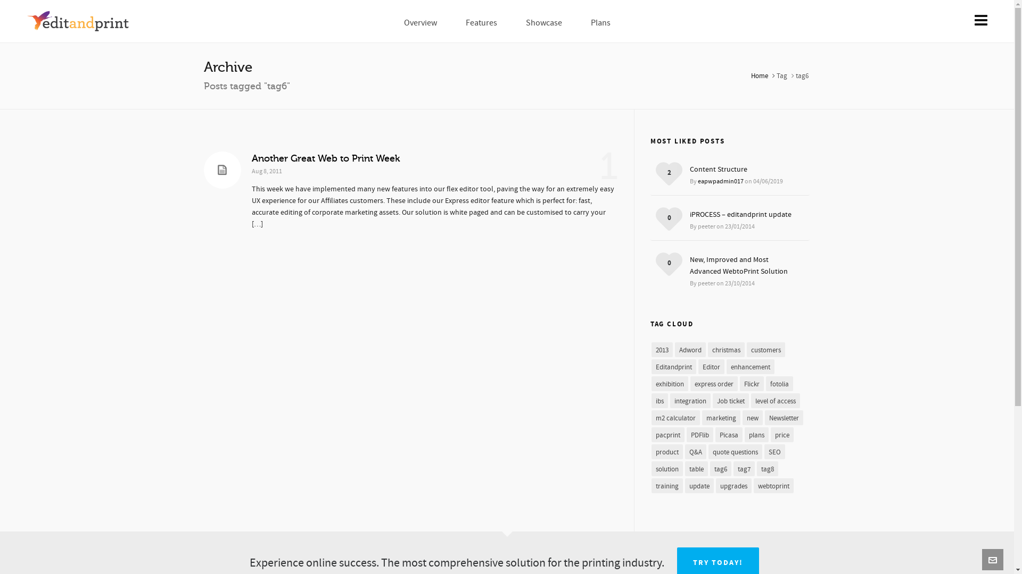 Image resolution: width=1022 pixels, height=574 pixels. What do you see at coordinates (600, 21) in the screenshot?
I see `Plans` at bounding box center [600, 21].